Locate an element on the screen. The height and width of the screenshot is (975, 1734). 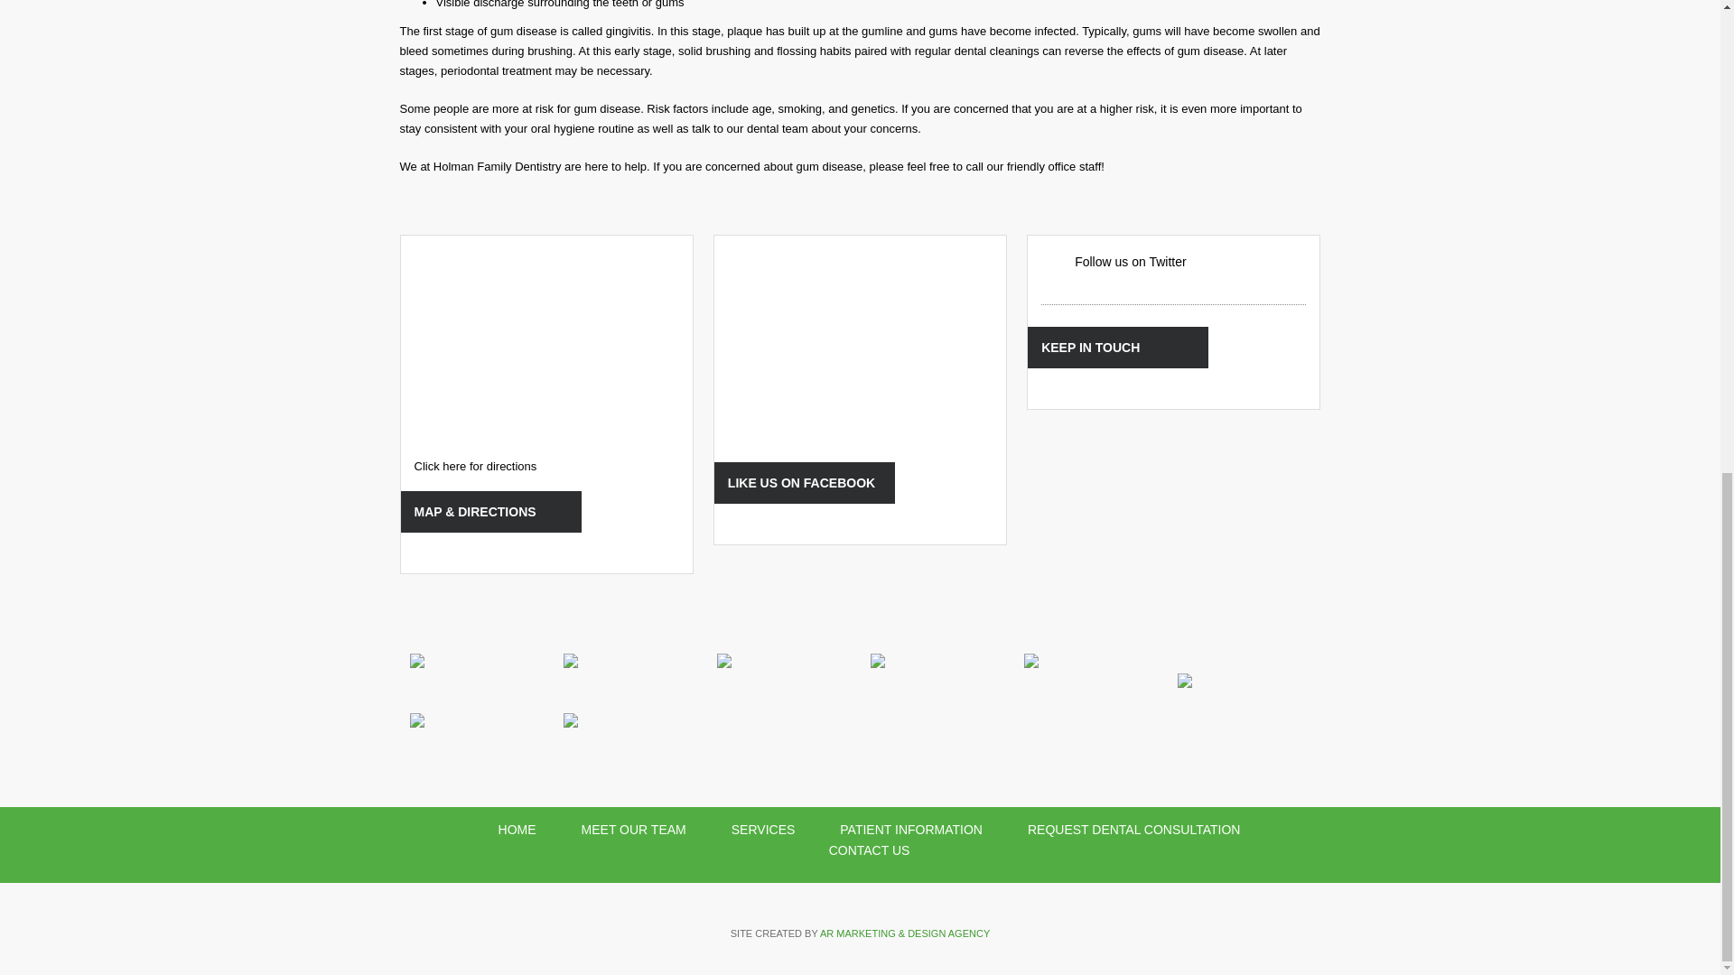
REQUEST DENTAL CONSULTATION is located at coordinates (1134, 829).